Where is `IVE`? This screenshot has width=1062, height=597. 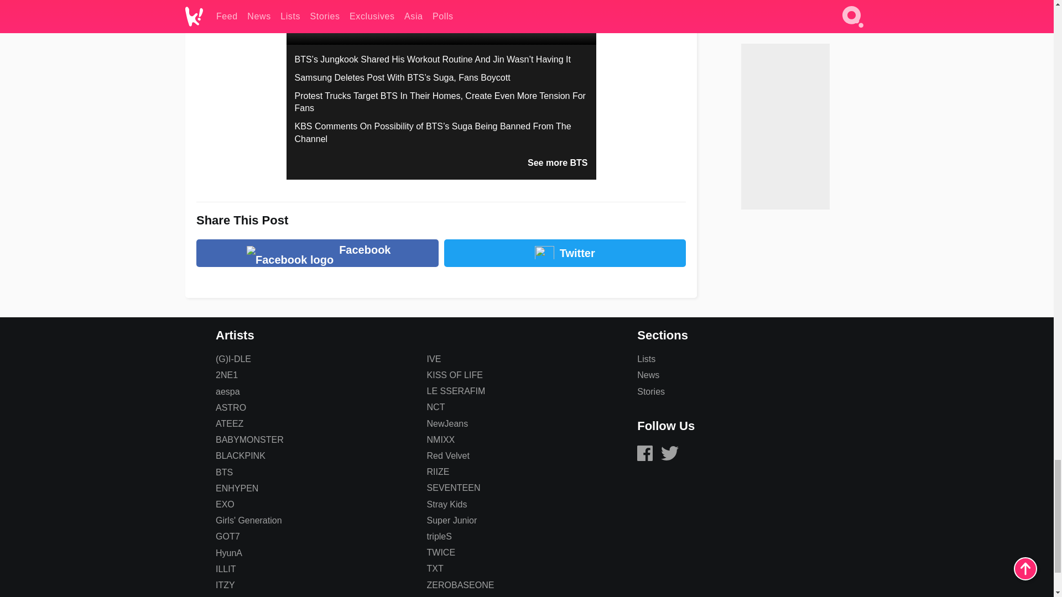 IVE is located at coordinates (434, 359).